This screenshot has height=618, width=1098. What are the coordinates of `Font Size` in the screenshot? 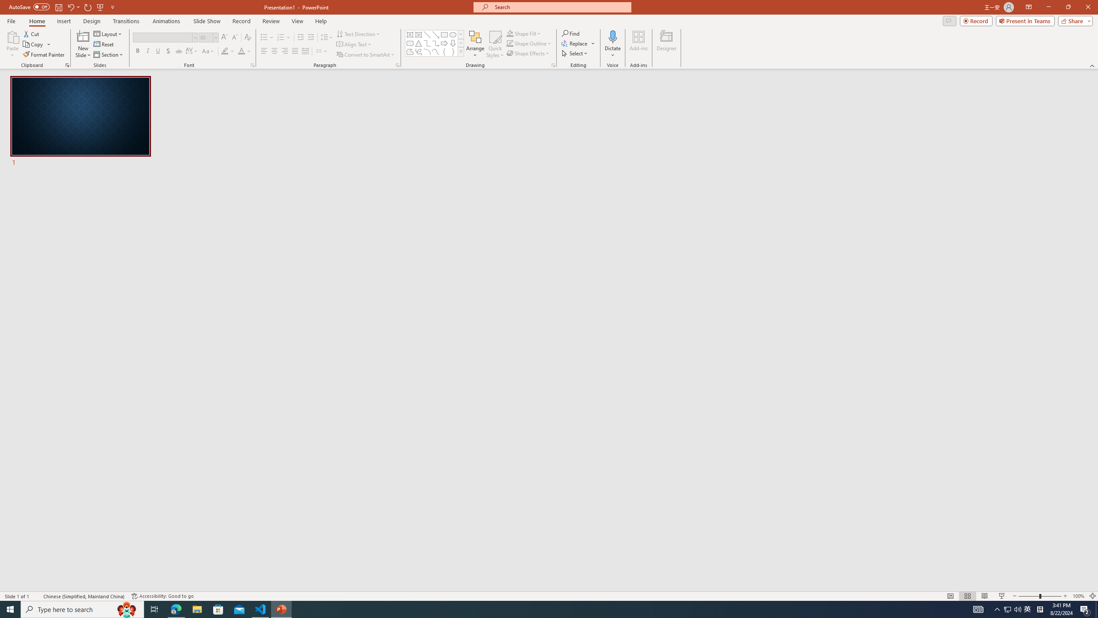 It's located at (208, 38).